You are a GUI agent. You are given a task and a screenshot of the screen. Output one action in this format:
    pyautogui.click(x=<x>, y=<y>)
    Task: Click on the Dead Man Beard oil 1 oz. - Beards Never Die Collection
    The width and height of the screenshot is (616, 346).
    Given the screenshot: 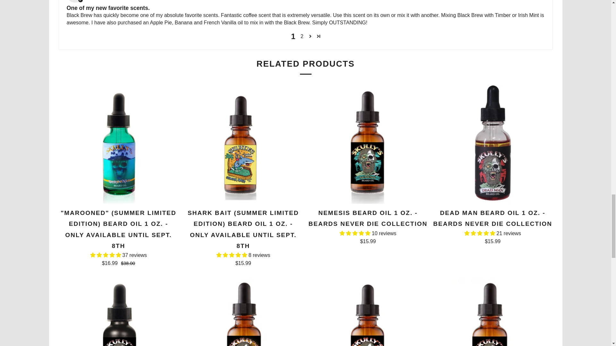 What is the action you would take?
    pyautogui.click(x=493, y=144)
    